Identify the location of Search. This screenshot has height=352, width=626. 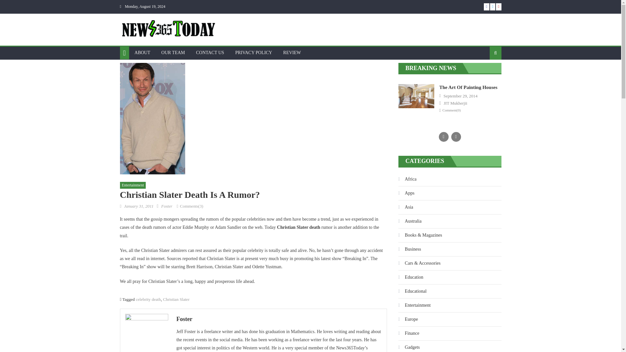
(485, 74).